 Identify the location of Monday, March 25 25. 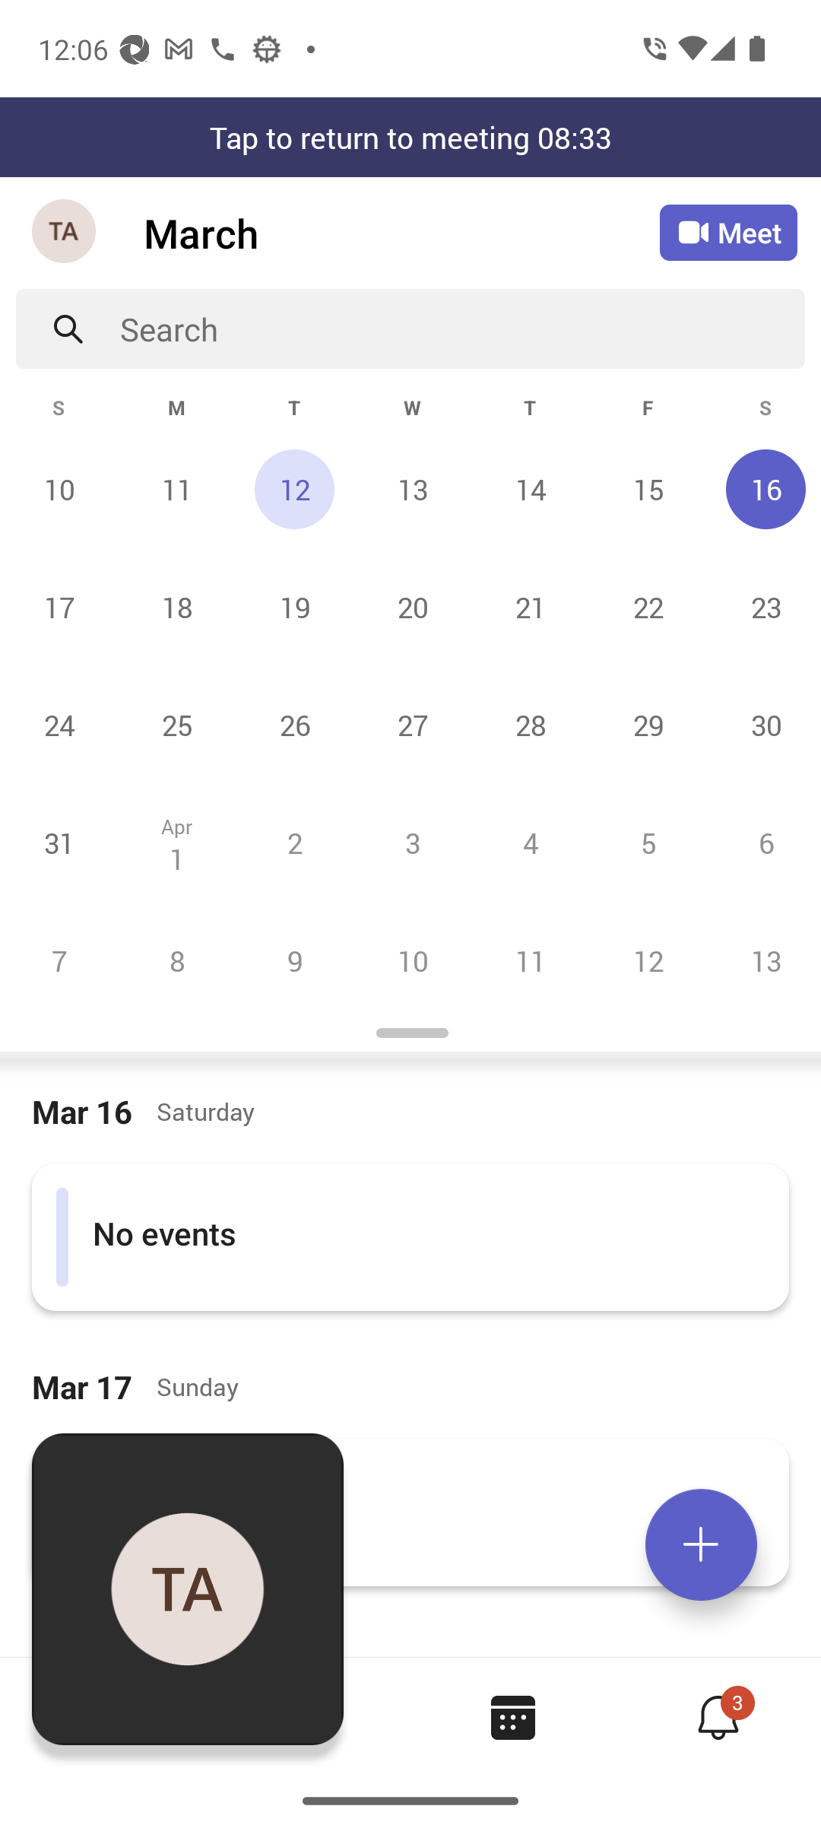
(176, 725).